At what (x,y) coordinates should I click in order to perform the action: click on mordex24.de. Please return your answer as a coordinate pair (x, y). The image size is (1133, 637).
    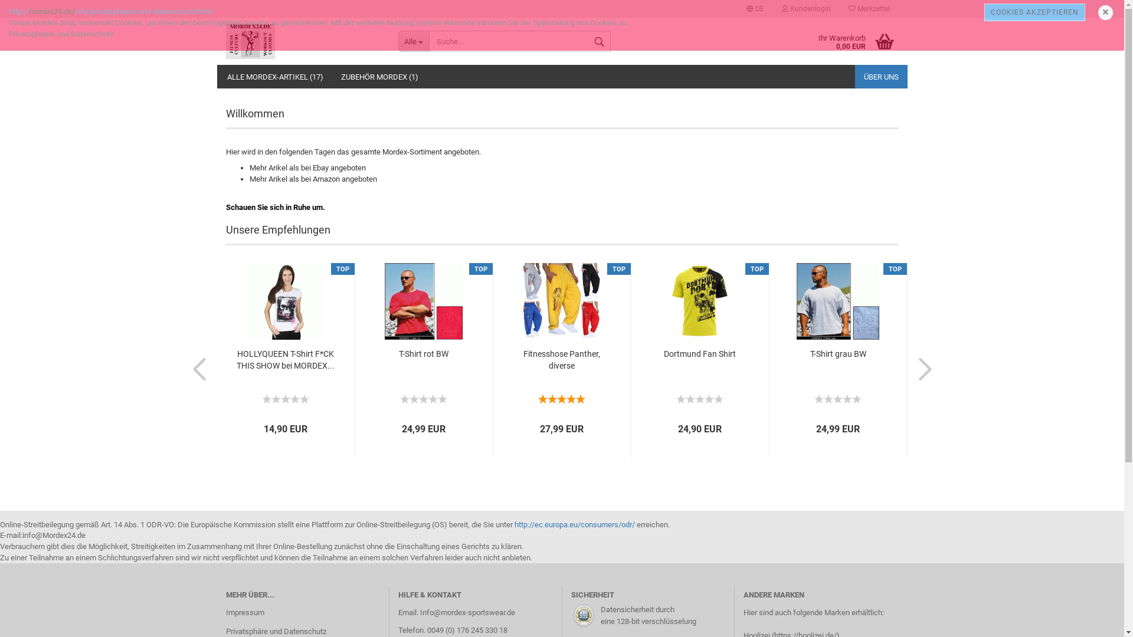
    Looking at the image, I should click on (303, 41).